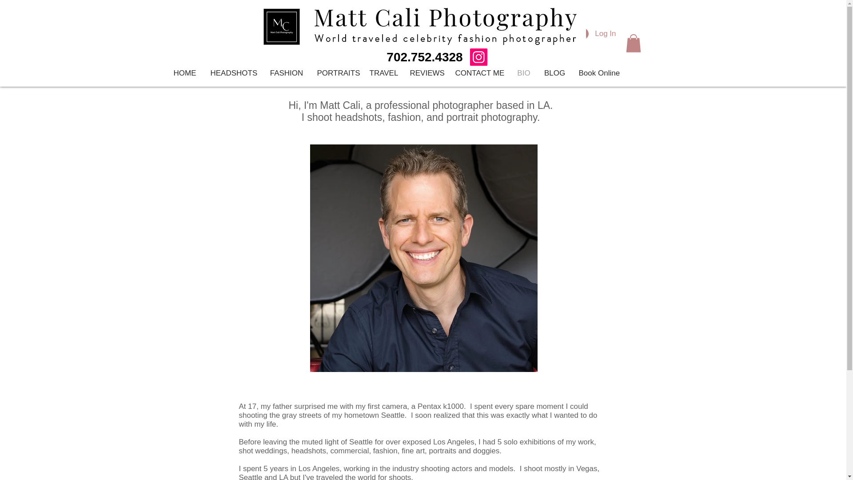 The width and height of the screenshot is (853, 480). Describe the element at coordinates (523, 73) in the screenshot. I see `BIO` at that location.